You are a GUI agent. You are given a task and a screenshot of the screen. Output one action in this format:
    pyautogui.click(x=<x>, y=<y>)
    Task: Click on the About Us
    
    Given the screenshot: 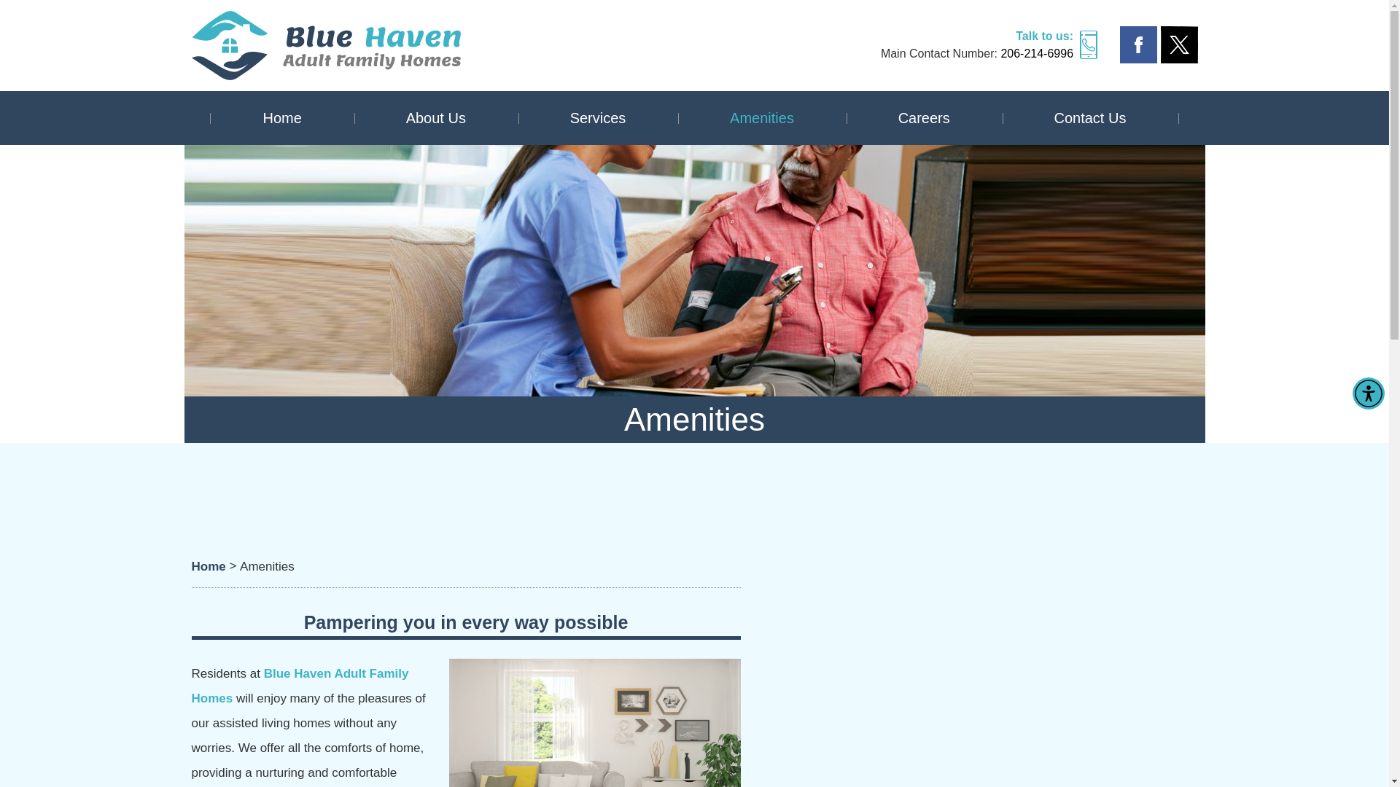 What is the action you would take?
    pyautogui.click(x=436, y=118)
    